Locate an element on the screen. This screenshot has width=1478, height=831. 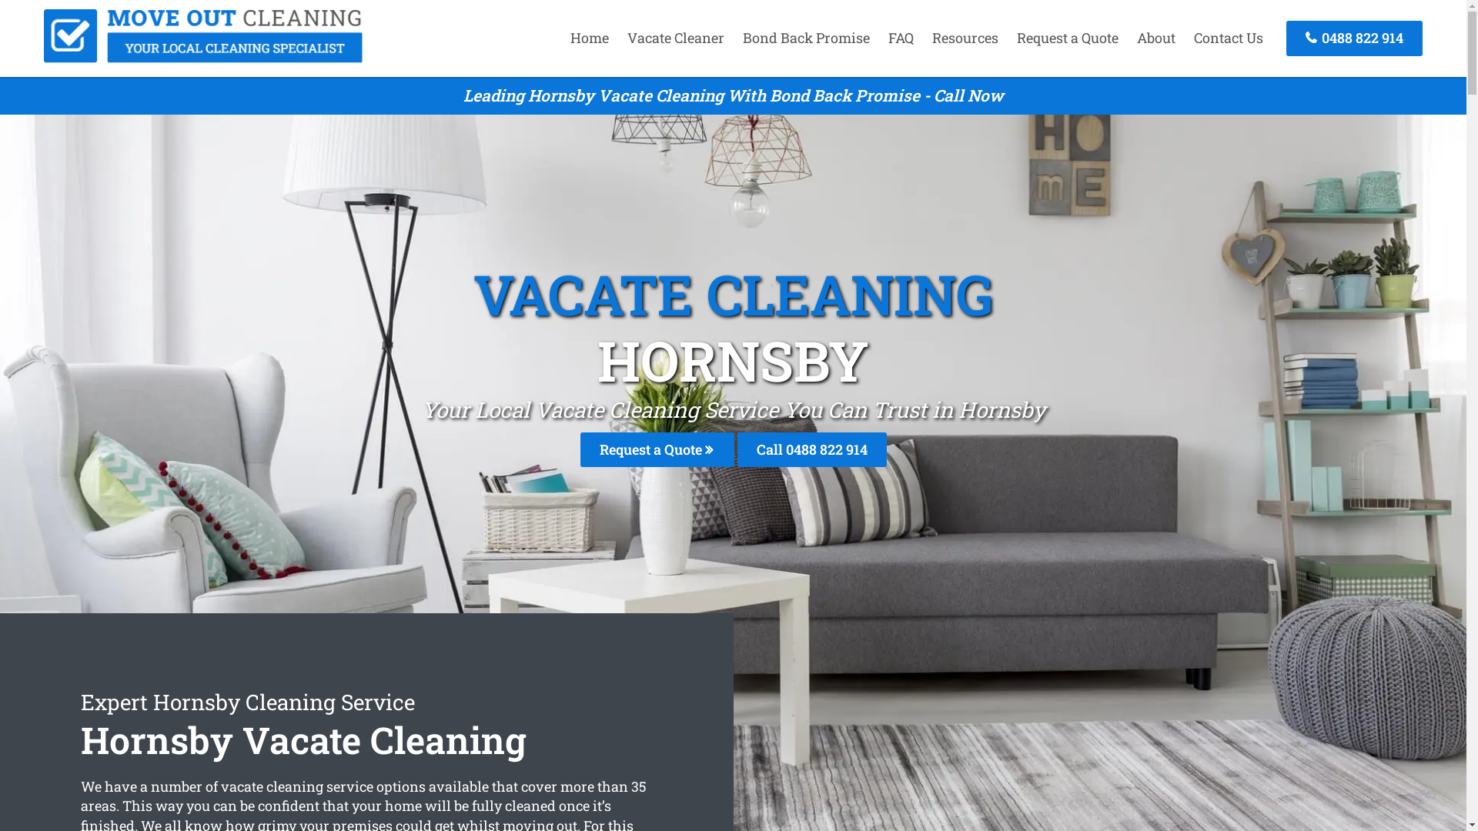
FAQ is located at coordinates (901, 38).